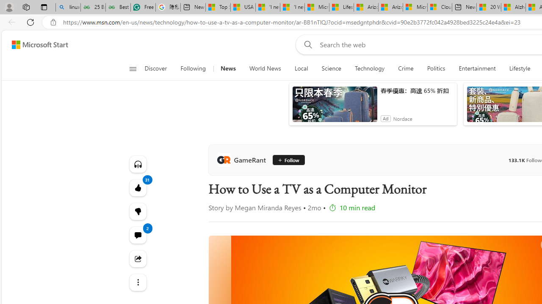 This screenshot has width=542, height=304. I want to click on World News, so click(265, 68).